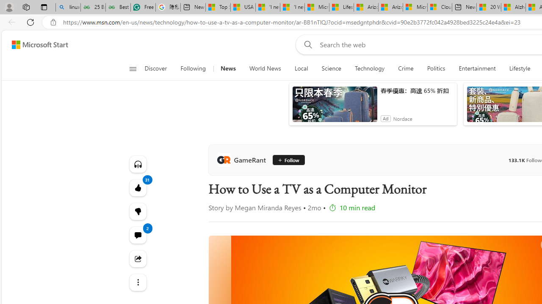 This screenshot has width=542, height=304. I want to click on World News, so click(265, 68).